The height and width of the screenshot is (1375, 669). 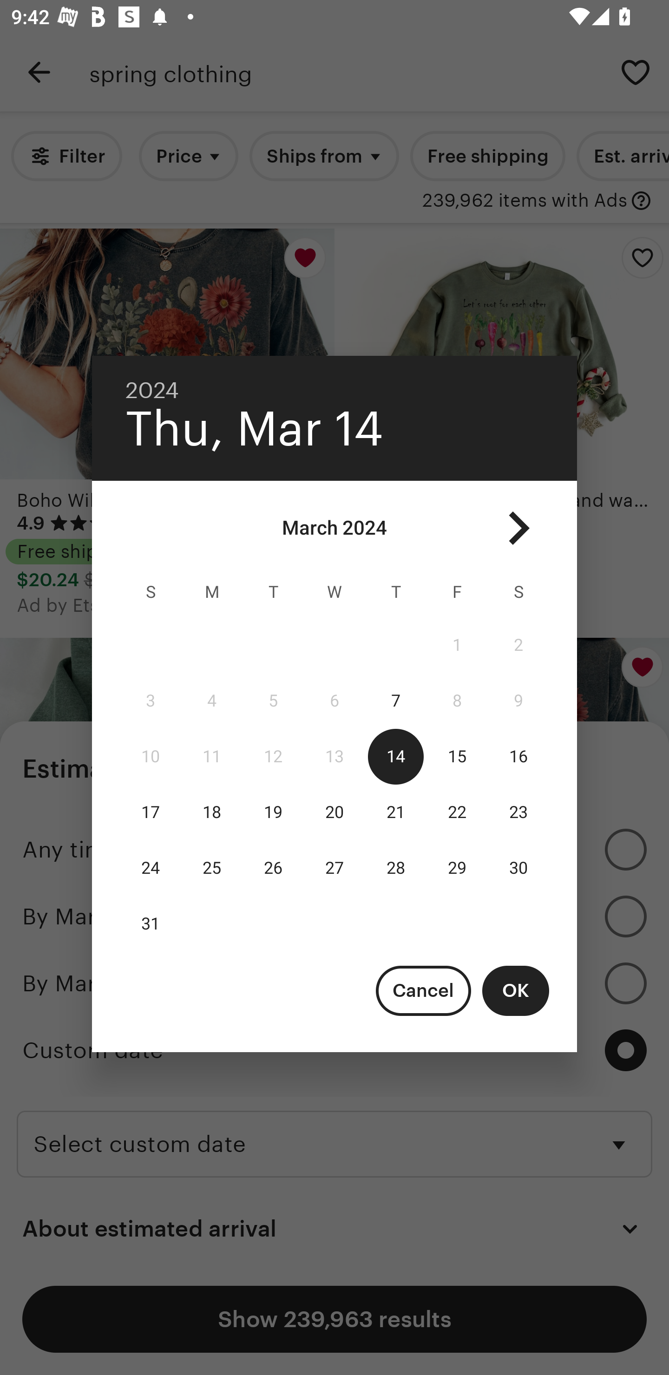 I want to click on 14 14 March 2024, so click(x=396, y=757).